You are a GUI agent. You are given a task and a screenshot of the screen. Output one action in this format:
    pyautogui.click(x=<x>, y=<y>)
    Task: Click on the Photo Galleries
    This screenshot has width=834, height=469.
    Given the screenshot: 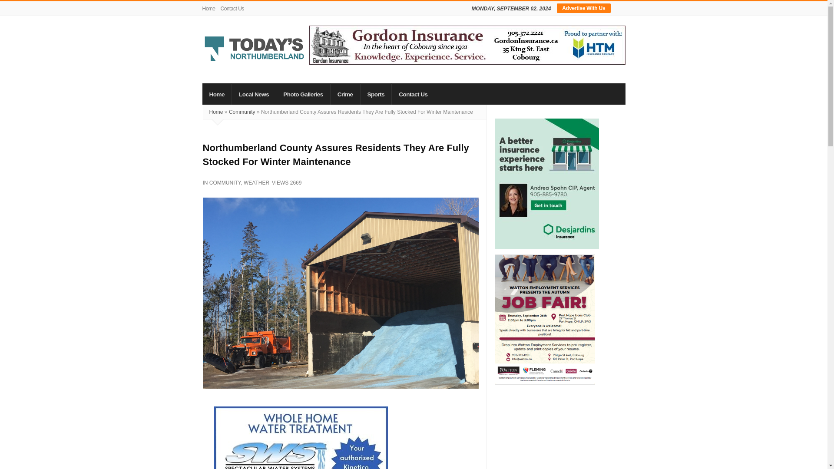 What is the action you would take?
    pyautogui.click(x=303, y=94)
    